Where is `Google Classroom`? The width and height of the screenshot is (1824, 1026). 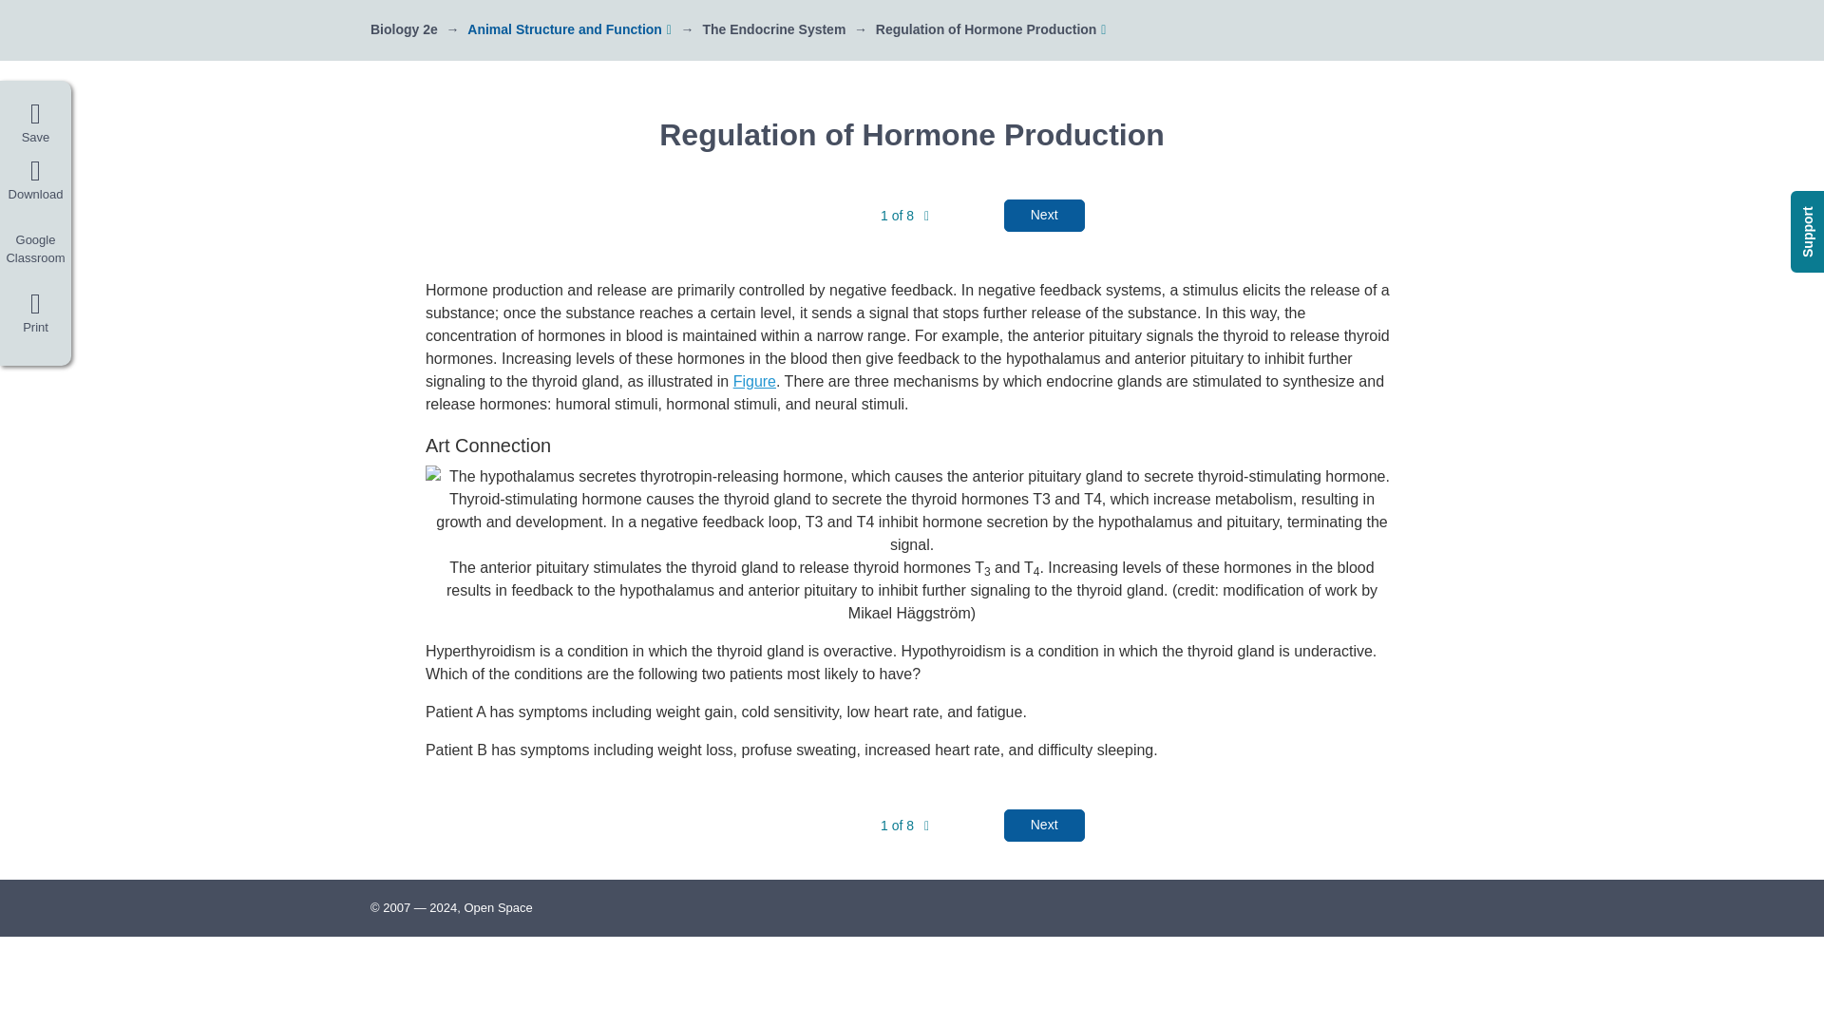
Google Classroom is located at coordinates (35, 249).